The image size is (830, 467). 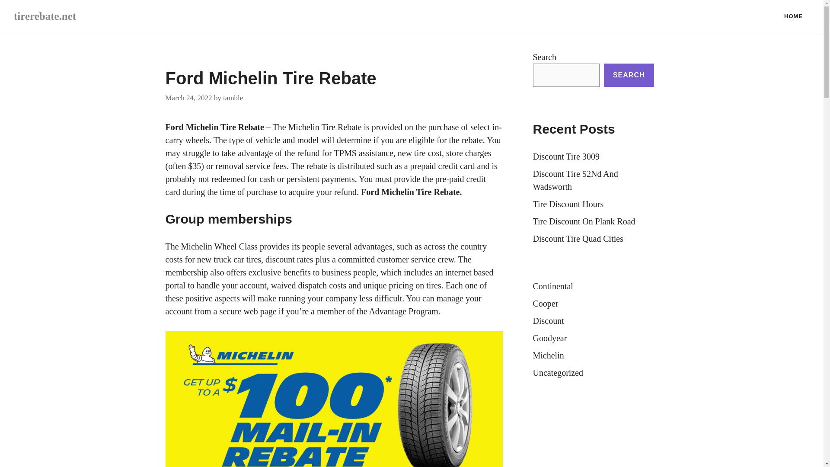 I want to click on Discount Tire 52Nd And Wadsworth, so click(x=575, y=180).